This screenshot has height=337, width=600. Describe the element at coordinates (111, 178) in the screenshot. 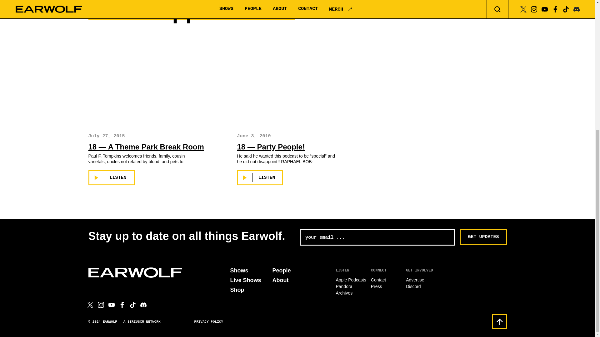

I see `LISTEN` at that location.